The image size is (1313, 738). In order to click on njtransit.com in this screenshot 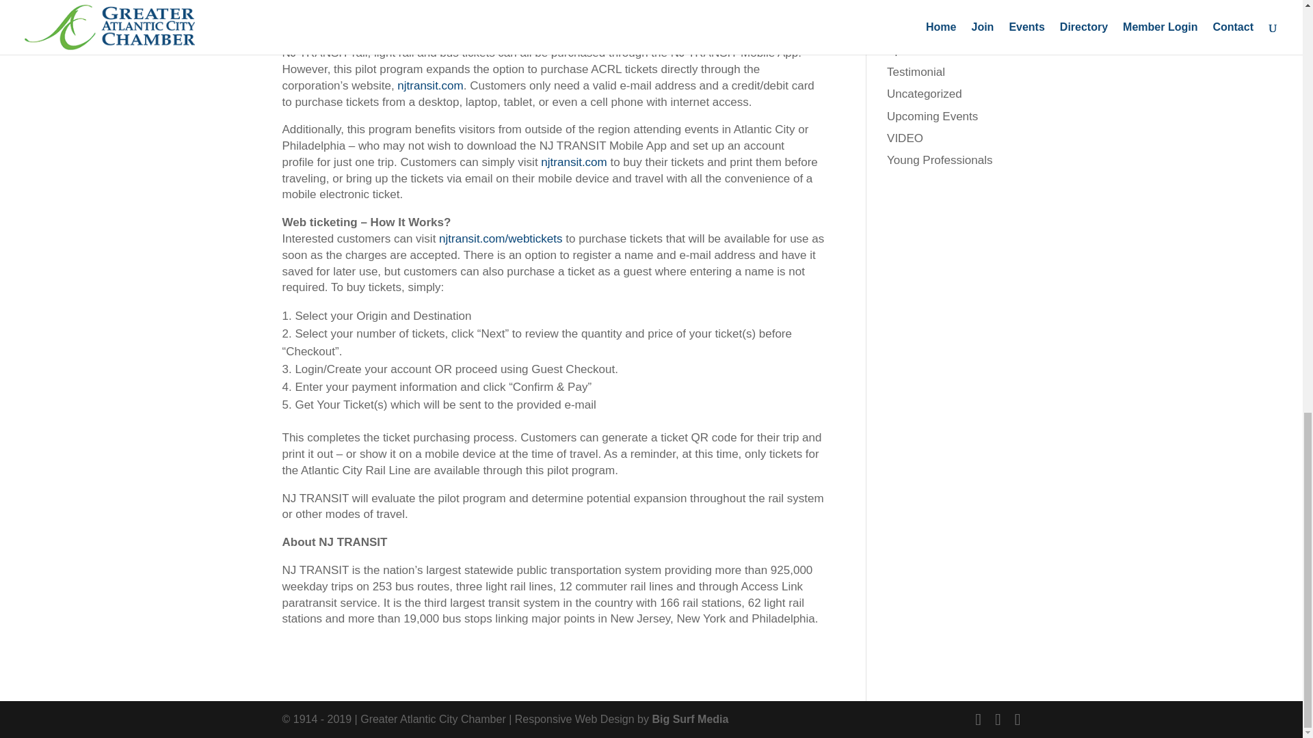, I will do `click(574, 162)`.